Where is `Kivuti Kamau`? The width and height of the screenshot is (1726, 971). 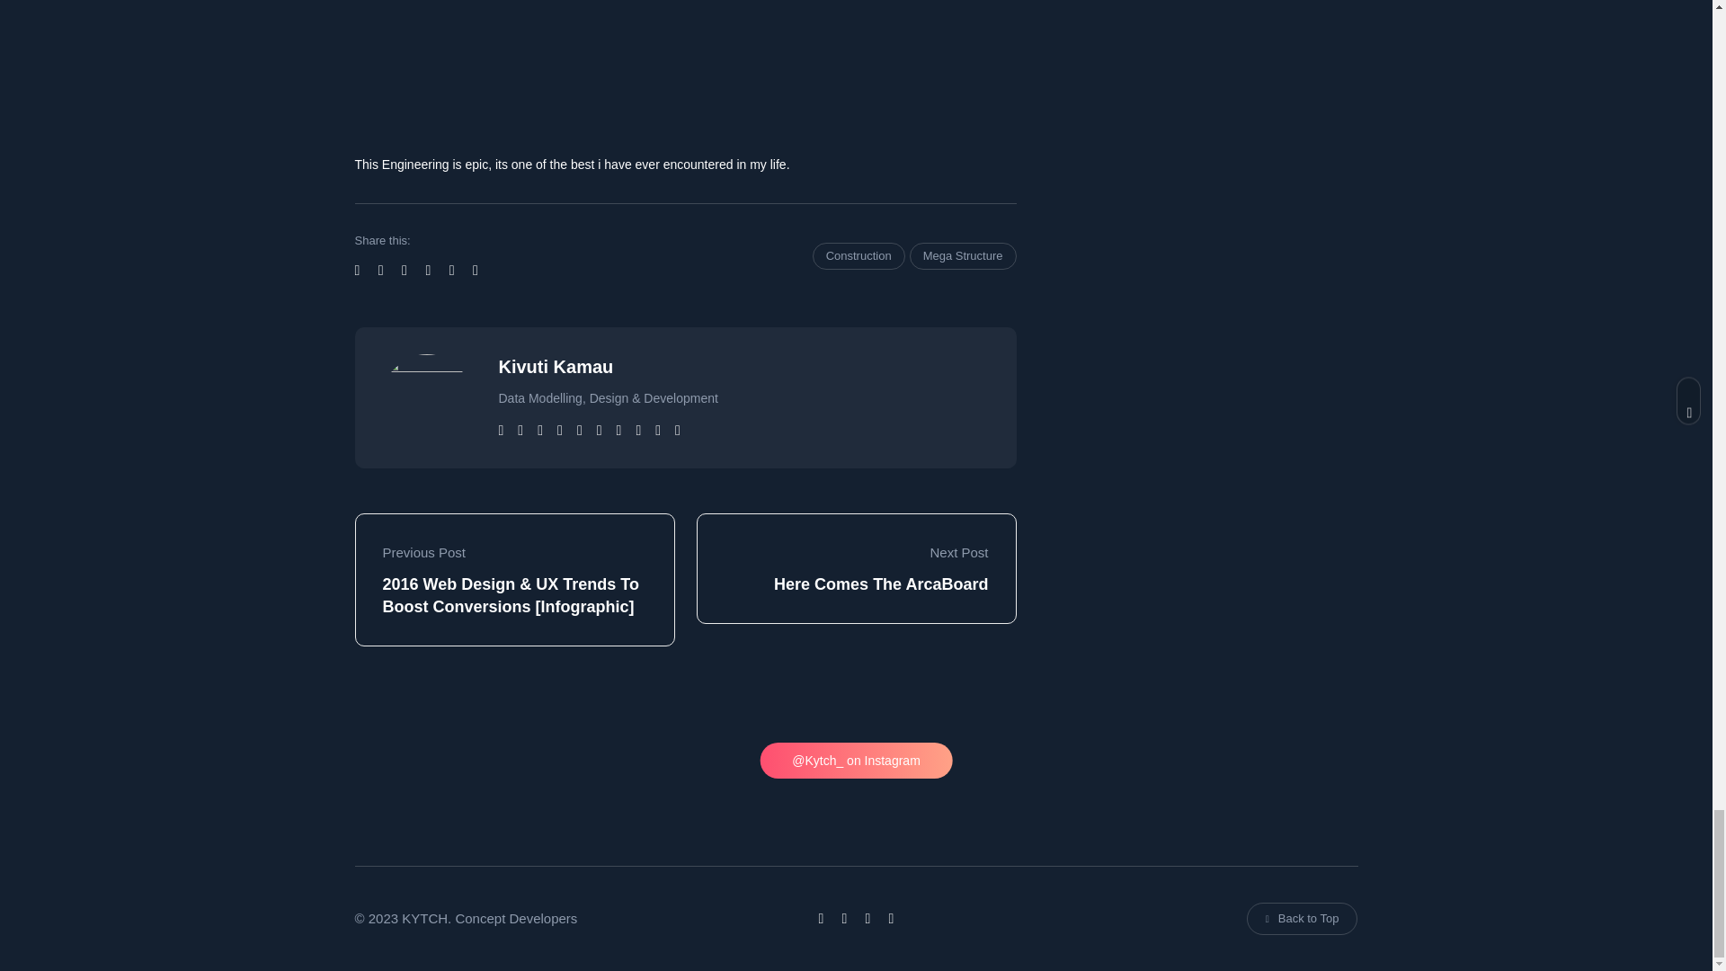
Kivuti Kamau is located at coordinates (556, 367).